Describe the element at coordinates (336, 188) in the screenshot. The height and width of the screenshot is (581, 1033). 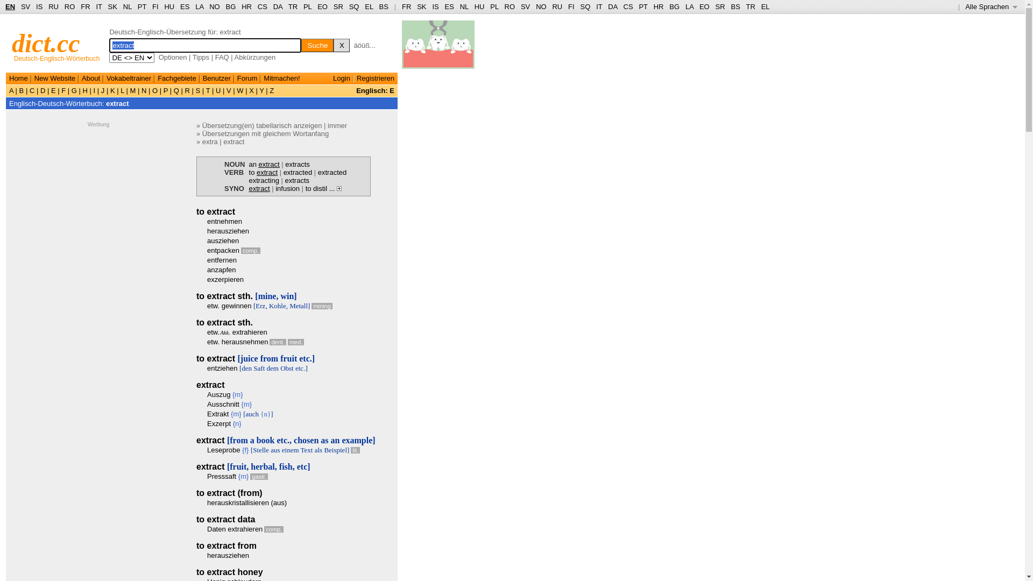
I see `... ` at that location.